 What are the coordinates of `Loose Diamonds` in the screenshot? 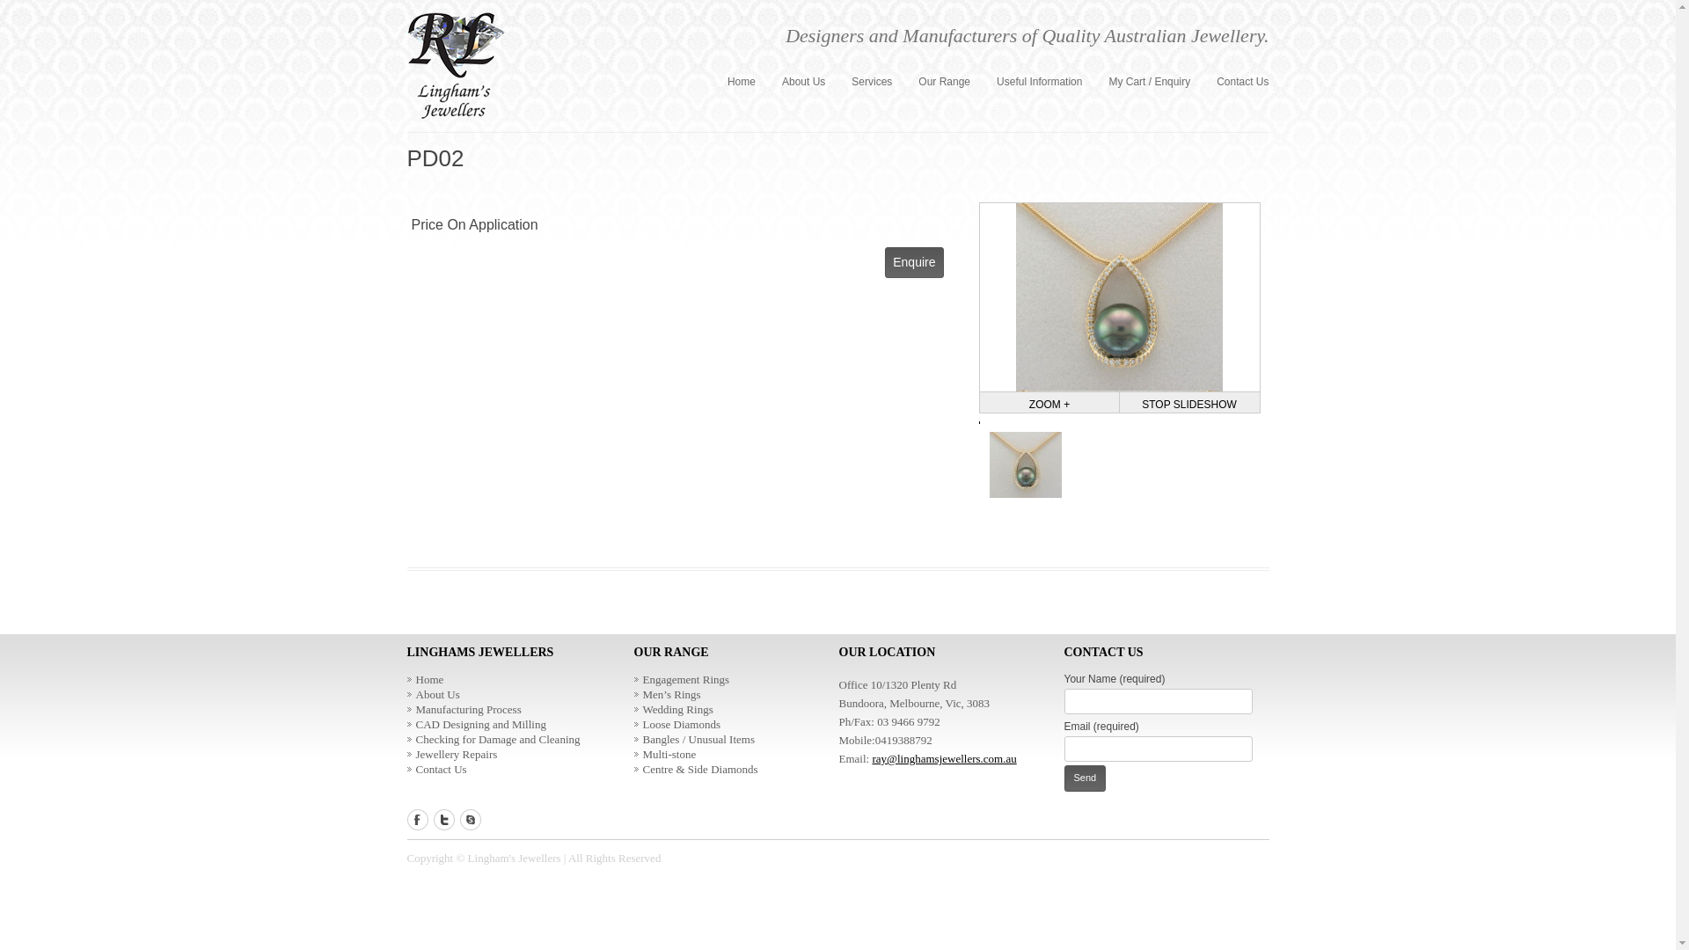 It's located at (676, 725).